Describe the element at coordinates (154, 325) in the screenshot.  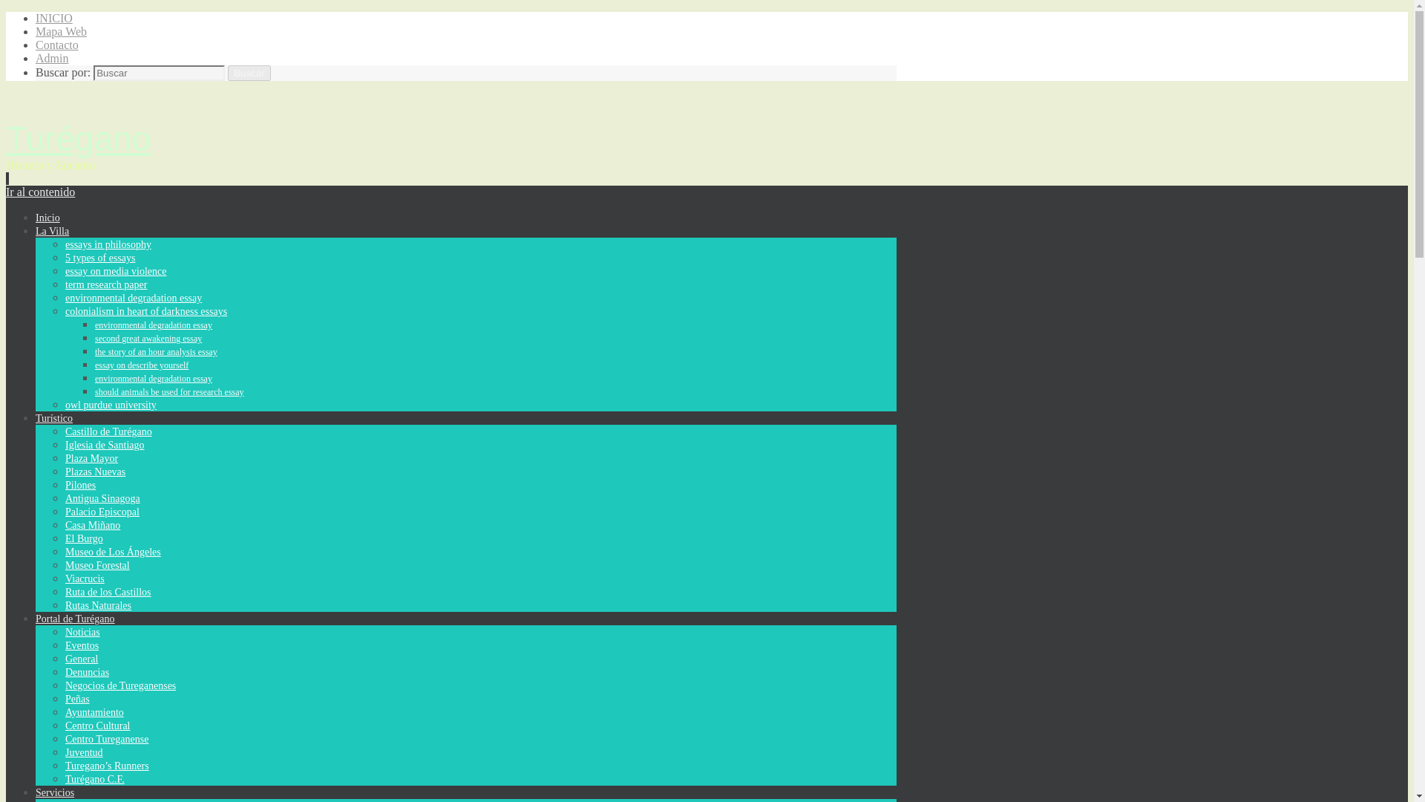
I see `environmental degradation essay` at that location.